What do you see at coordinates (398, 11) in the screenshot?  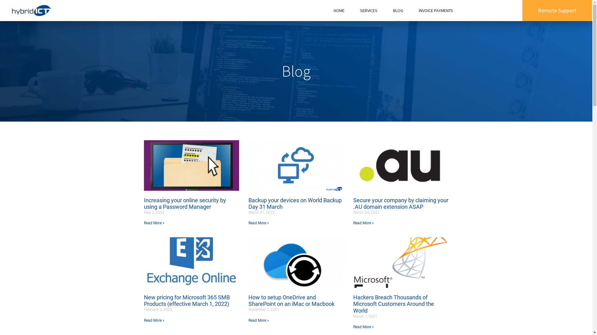 I see `BLOG` at bounding box center [398, 11].